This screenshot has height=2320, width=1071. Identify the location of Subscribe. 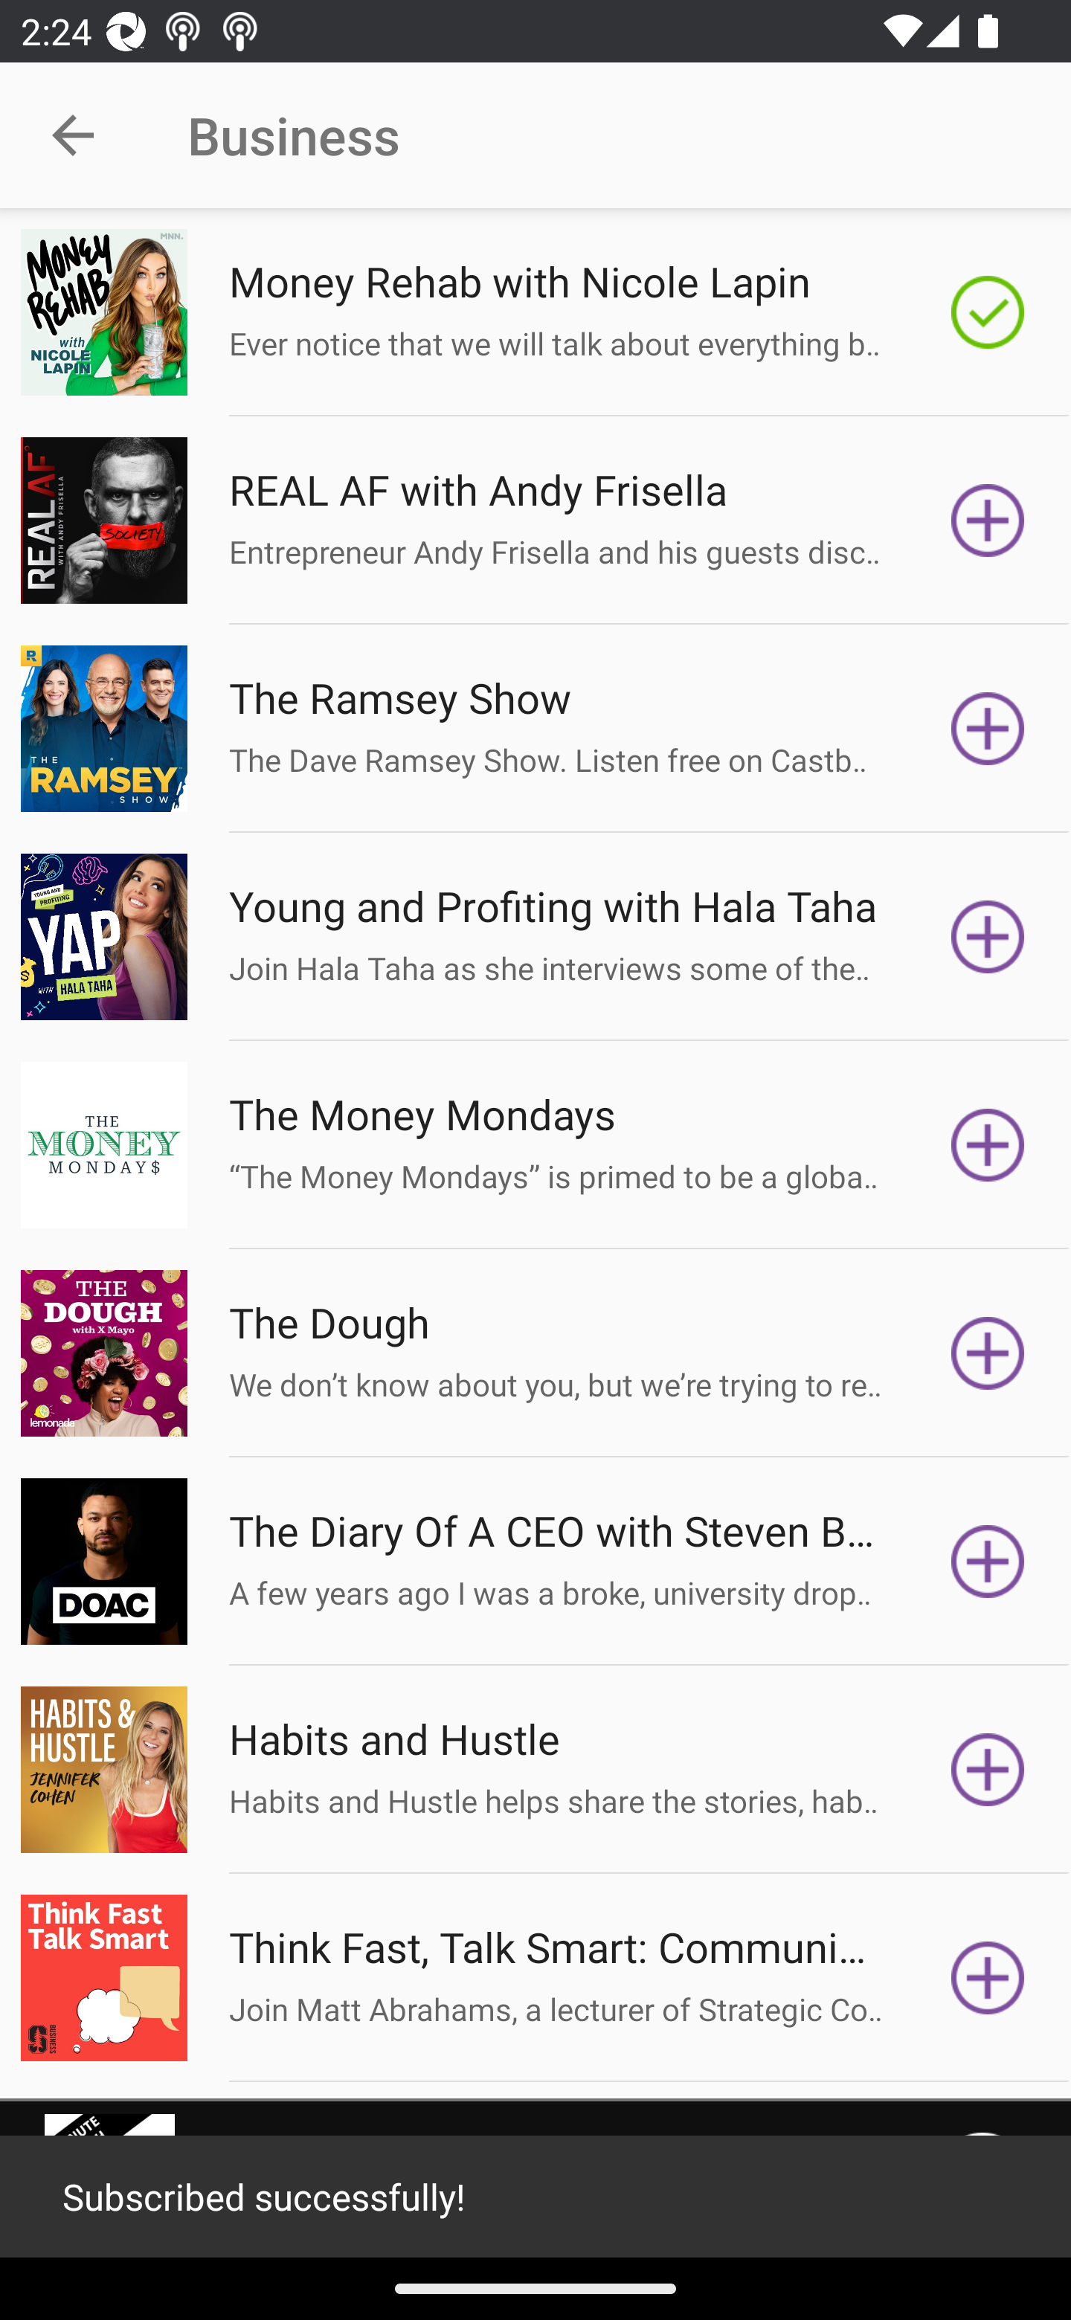
(988, 1770).